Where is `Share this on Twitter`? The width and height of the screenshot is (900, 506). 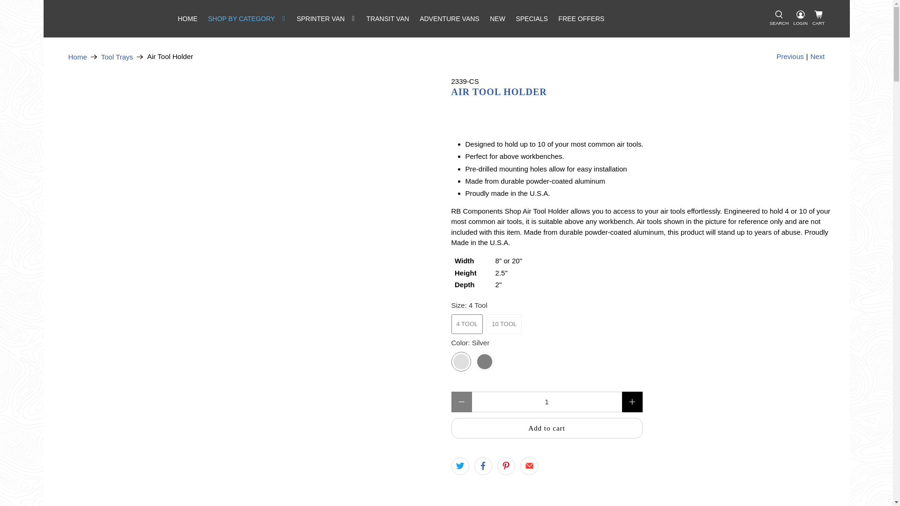
Share this on Twitter is located at coordinates (459, 466).